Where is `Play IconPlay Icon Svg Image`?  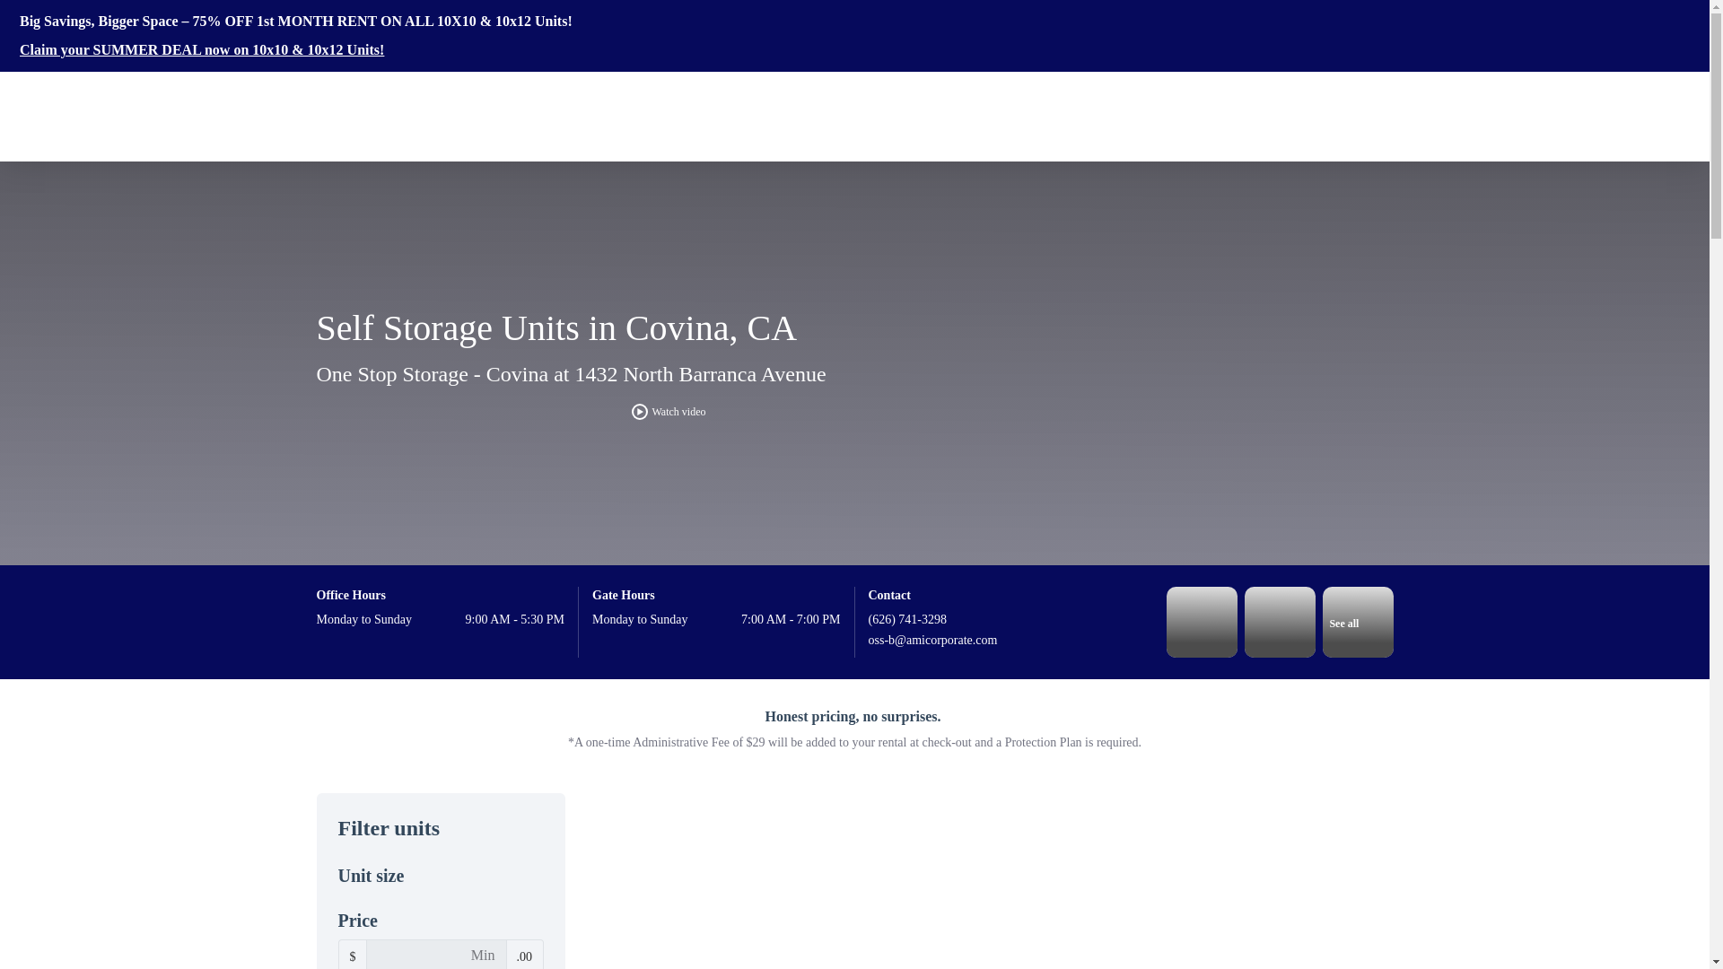
Play IconPlay Icon Svg Image is located at coordinates (639, 411).